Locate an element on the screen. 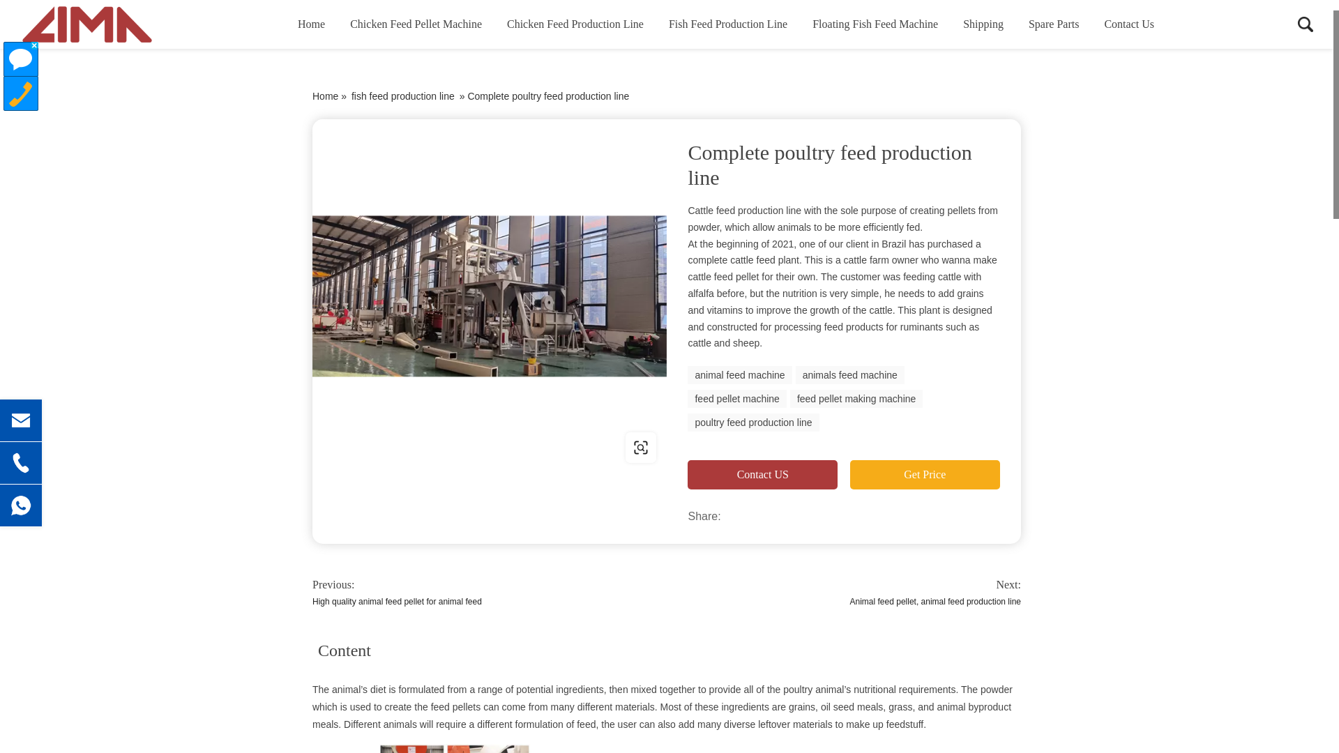 The height and width of the screenshot is (753, 1339). Spare Parts is located at coordinates (1053, 24).